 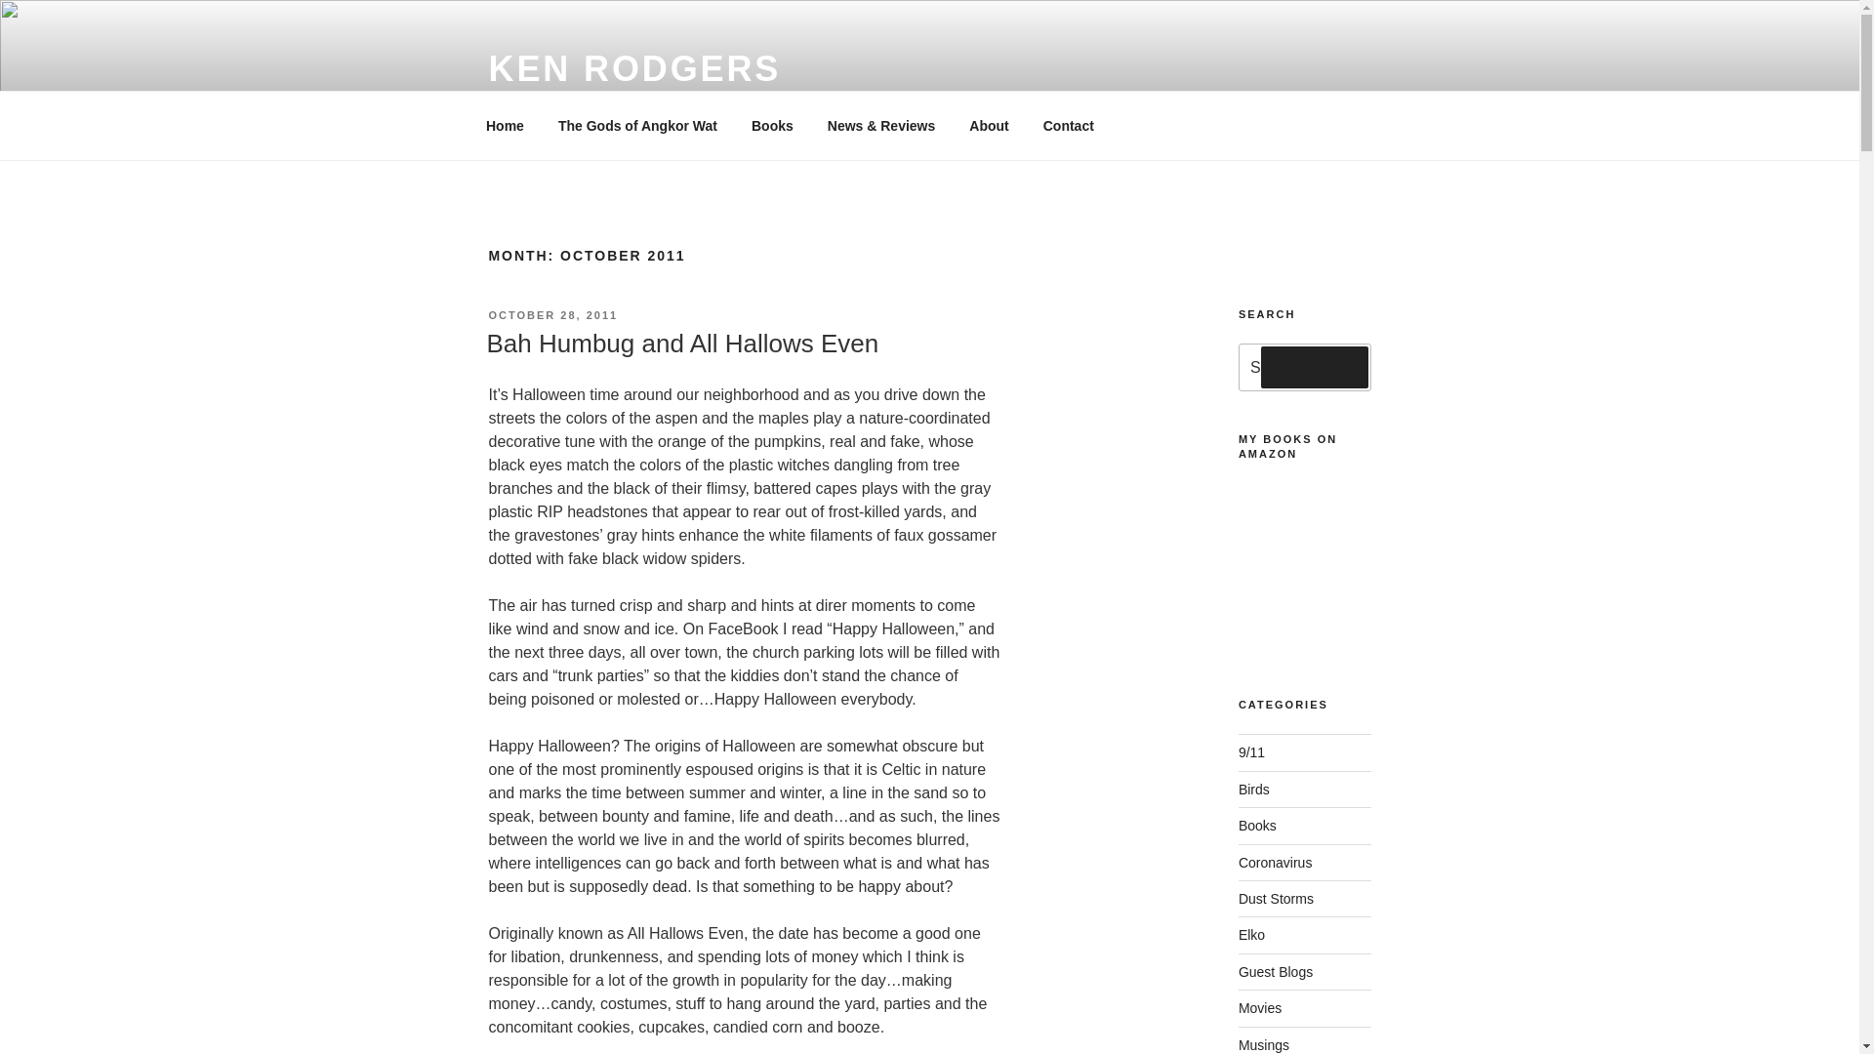 I want to click on About, so click(x=988, y=125).